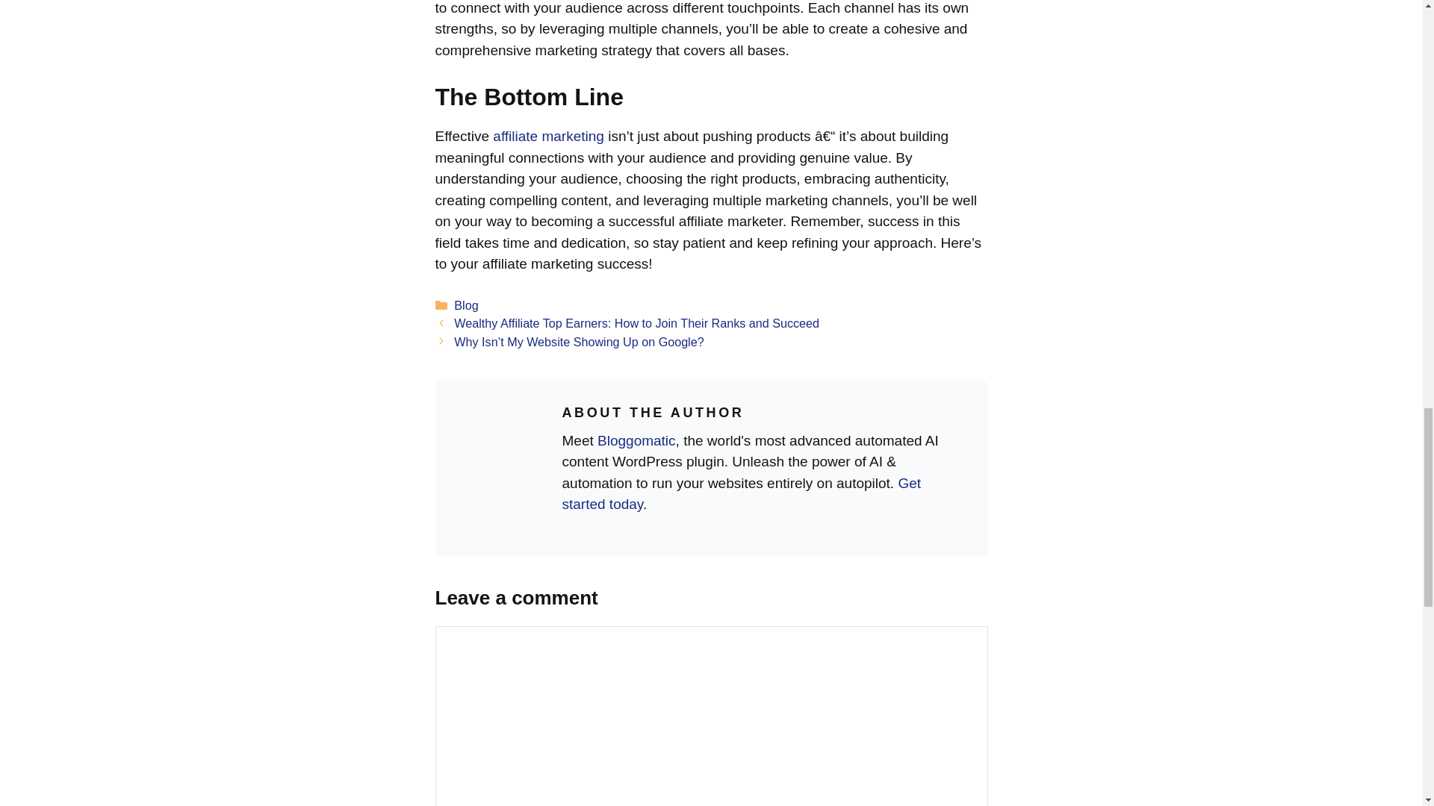 The height and width of the screenshot is (806, 1434). Describe the element at coordinates (741, 494) in the screenshot. I see `Get started today` at that location.